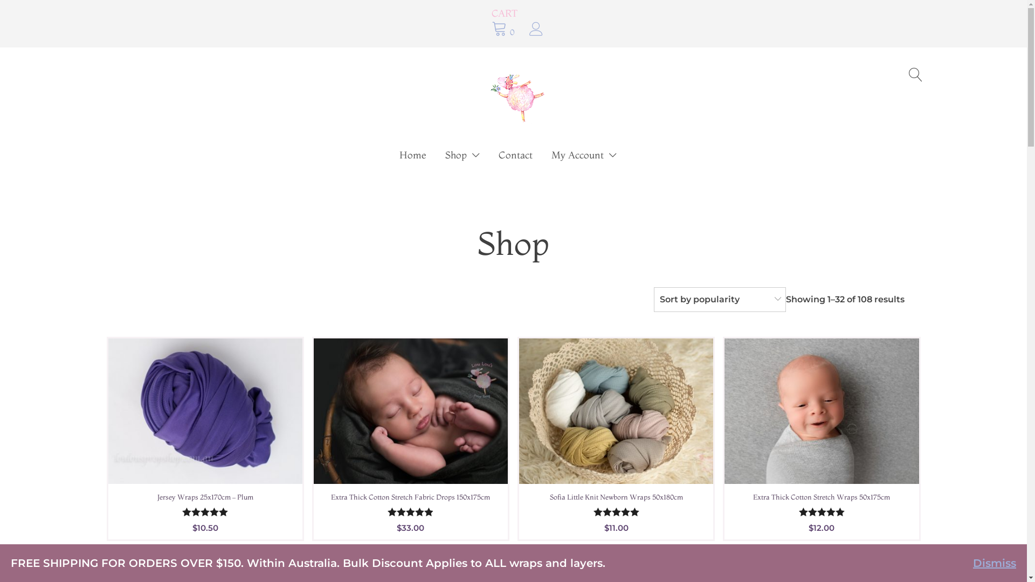 Image resolution: width=1035 pixels, height=582 pixels. I want to click on Contact, so click(515, 155).